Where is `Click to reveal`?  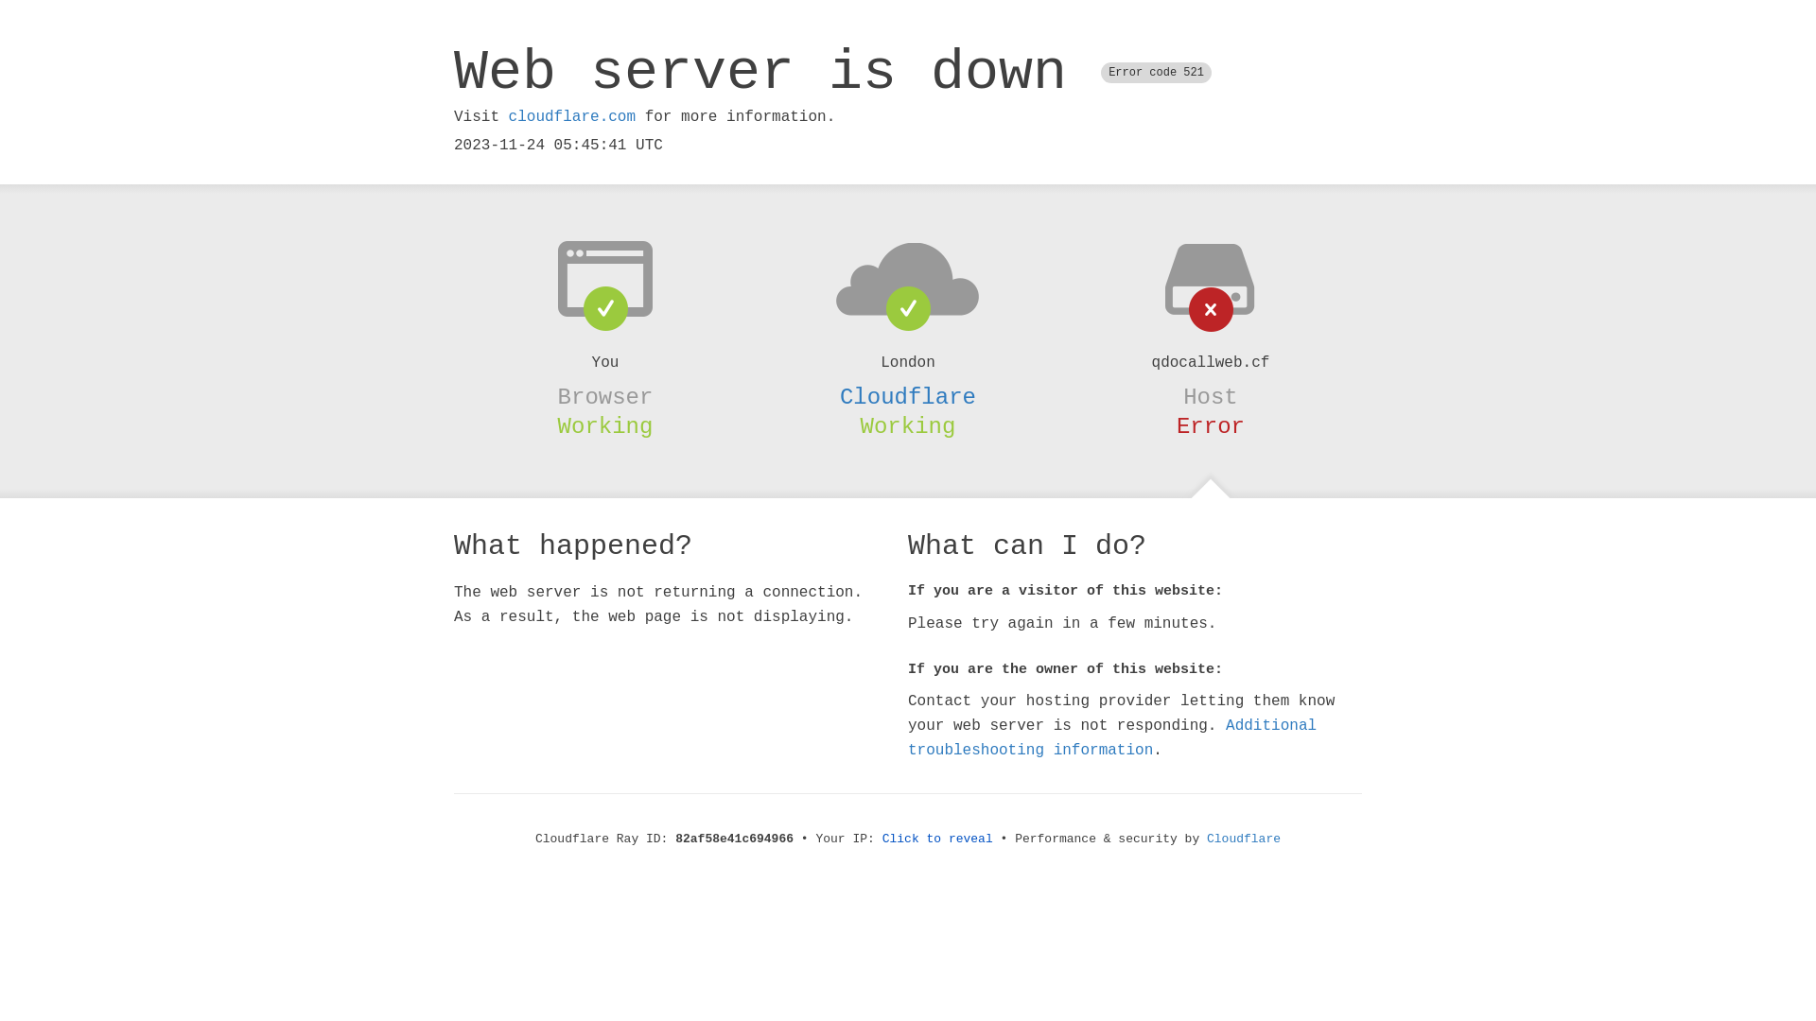 Click to reveal is located at coordinates (938, 839).